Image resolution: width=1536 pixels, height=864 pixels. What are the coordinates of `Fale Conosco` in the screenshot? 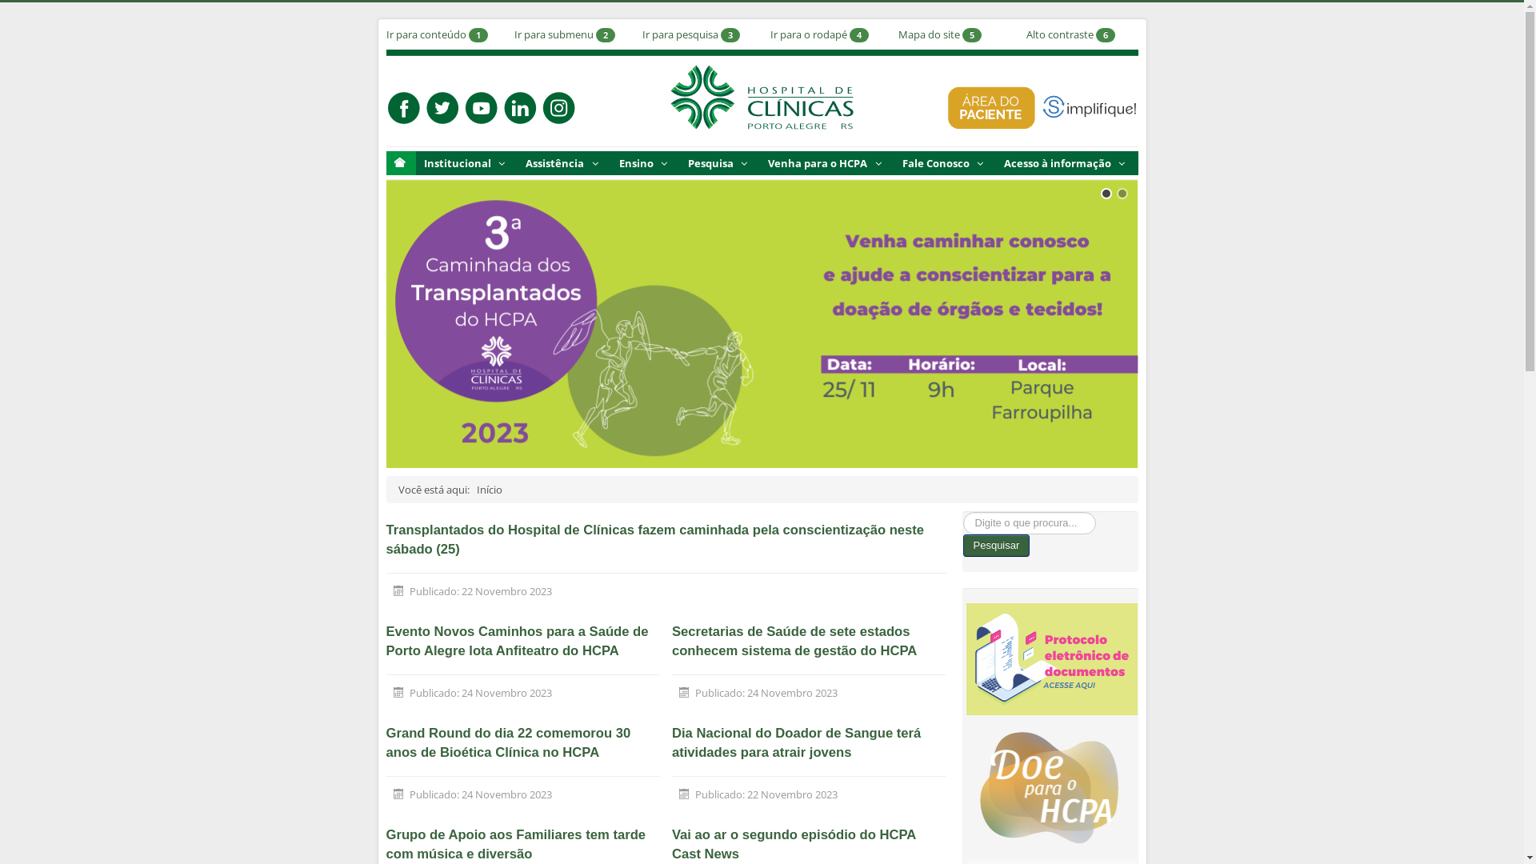 It's located at (946, 163).